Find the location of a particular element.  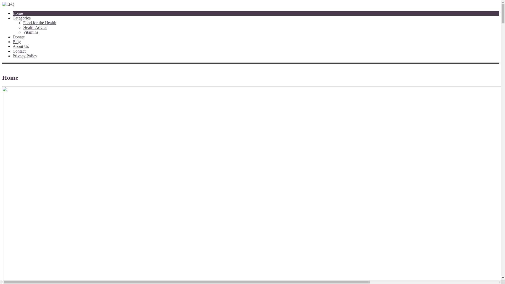

Donate is located at coordinates (19, 37).